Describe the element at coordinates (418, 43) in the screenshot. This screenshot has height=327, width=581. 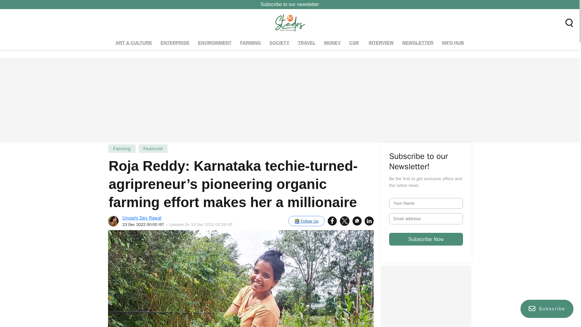
I see `NEWSLETTER` at that location.